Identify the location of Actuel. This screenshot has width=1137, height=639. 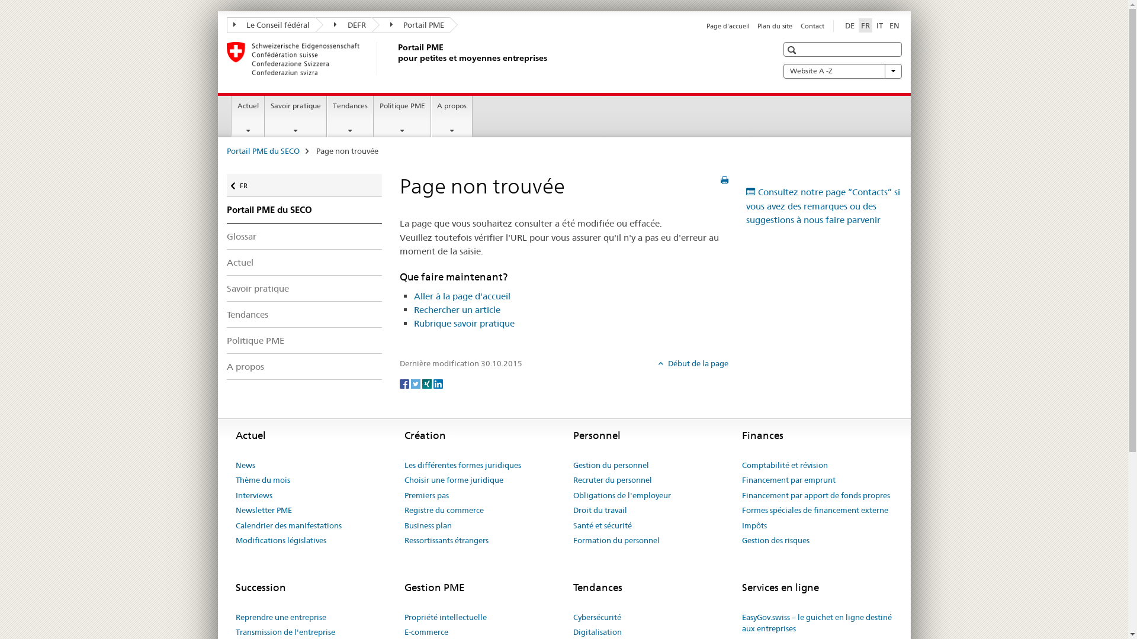
(248, 117).